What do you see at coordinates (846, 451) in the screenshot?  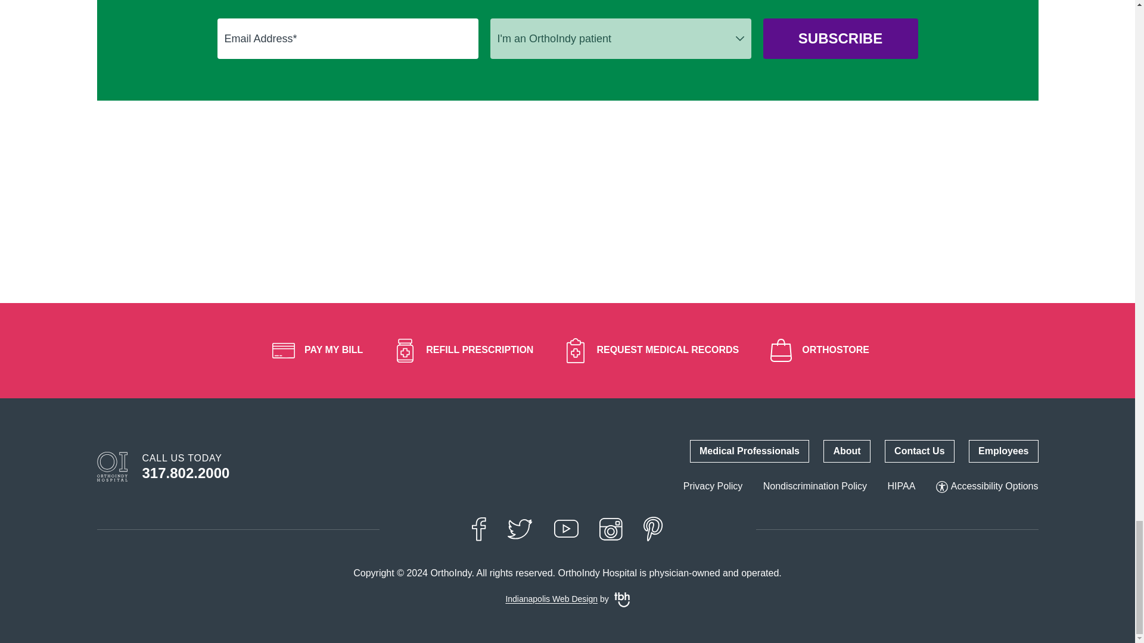 I see `About` at bounding box center [846, 451].